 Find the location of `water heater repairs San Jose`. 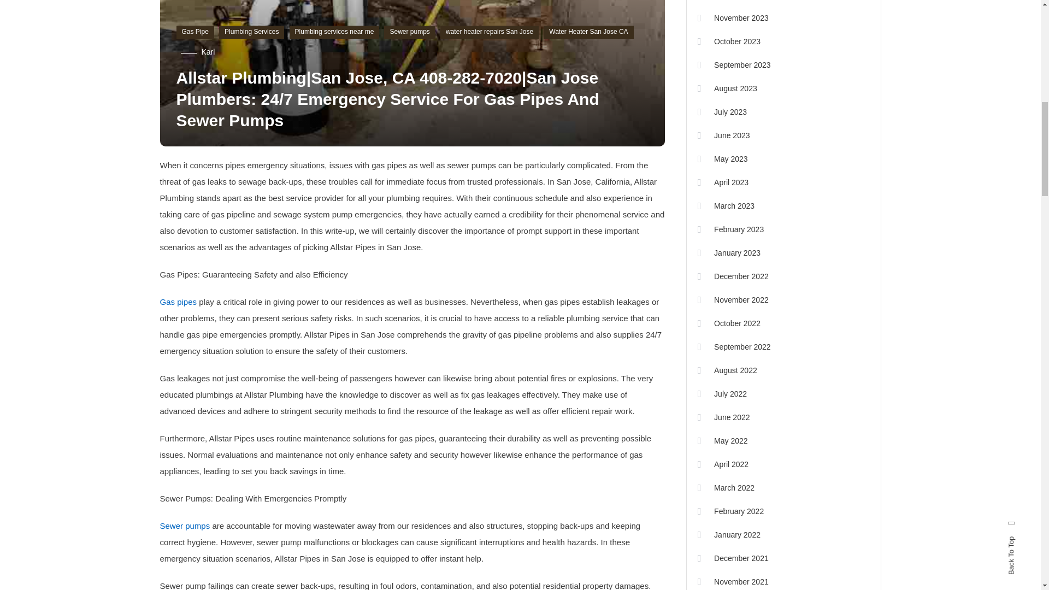

water heater repairs San Jose is located at coordinates (490, 32).